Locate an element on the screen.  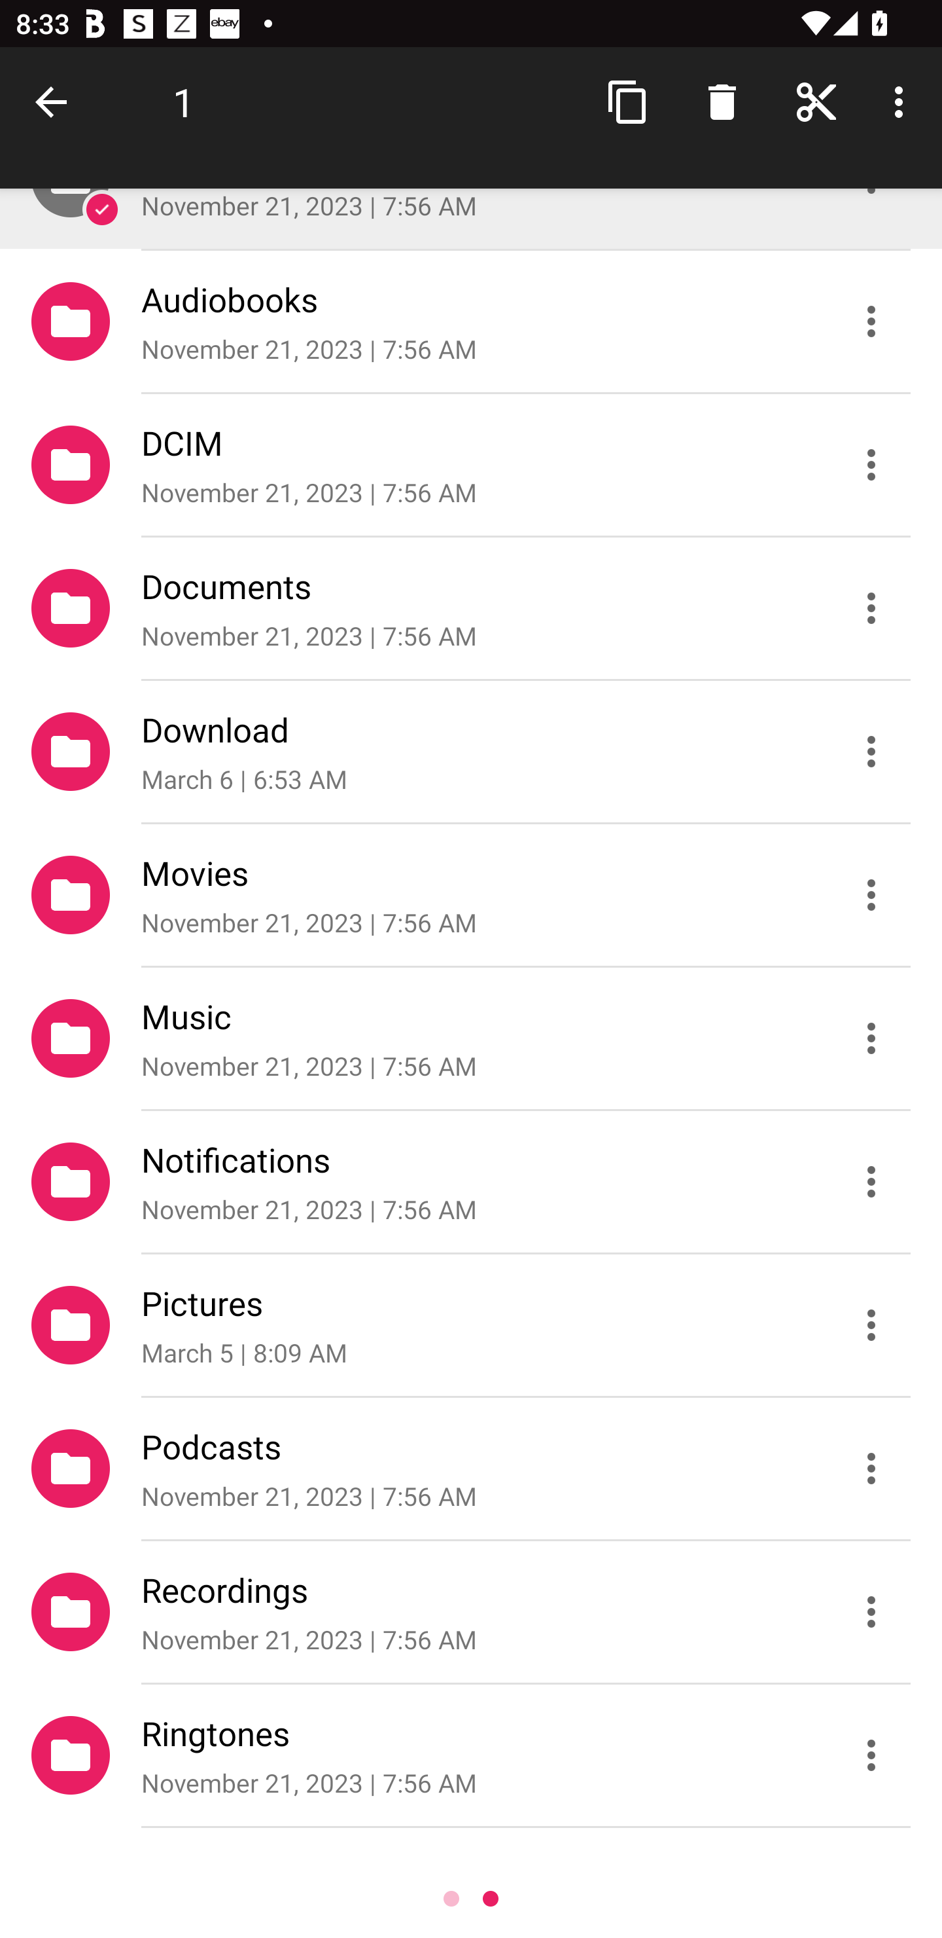
Cut is located at coordinates (816, 101).